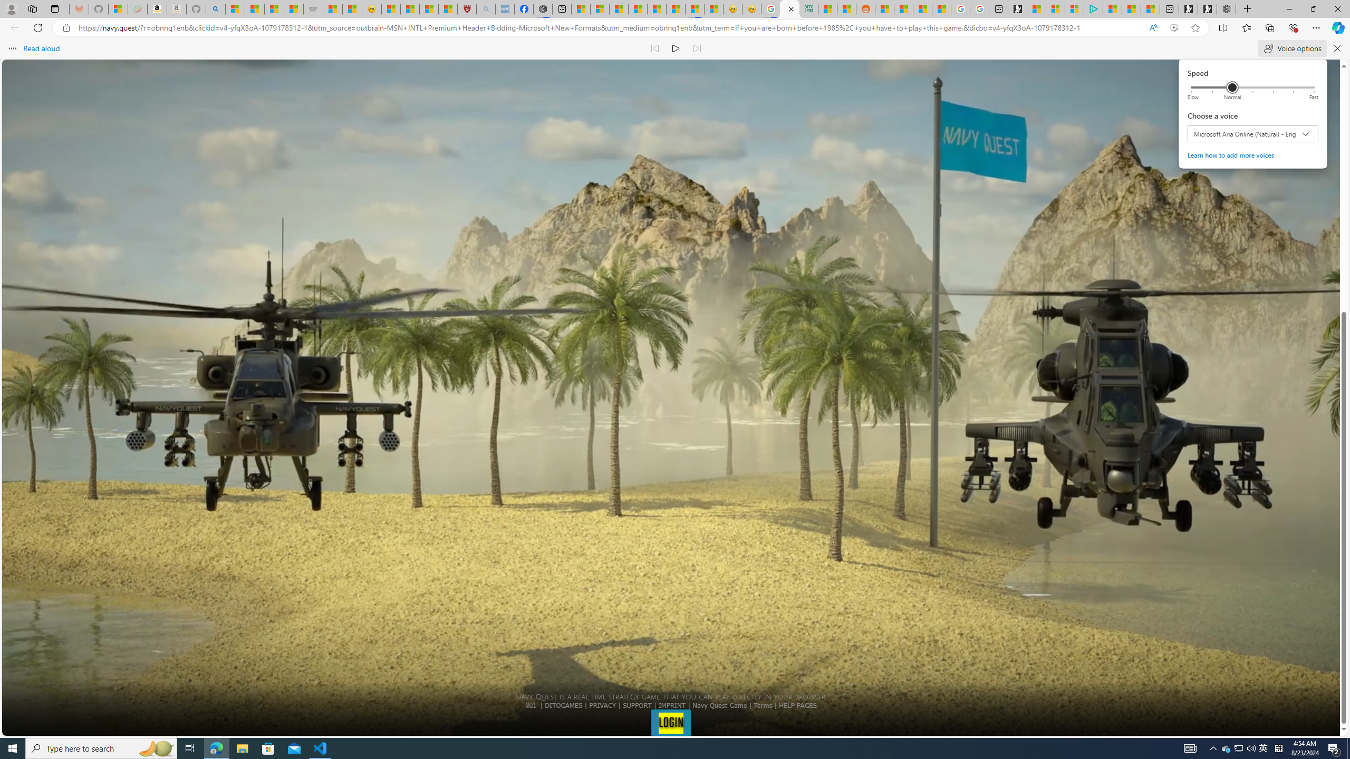 The width and height of the screenshot is (1350, 759). I want to click on Microsoft account | Privacy, so click(1075, 9).